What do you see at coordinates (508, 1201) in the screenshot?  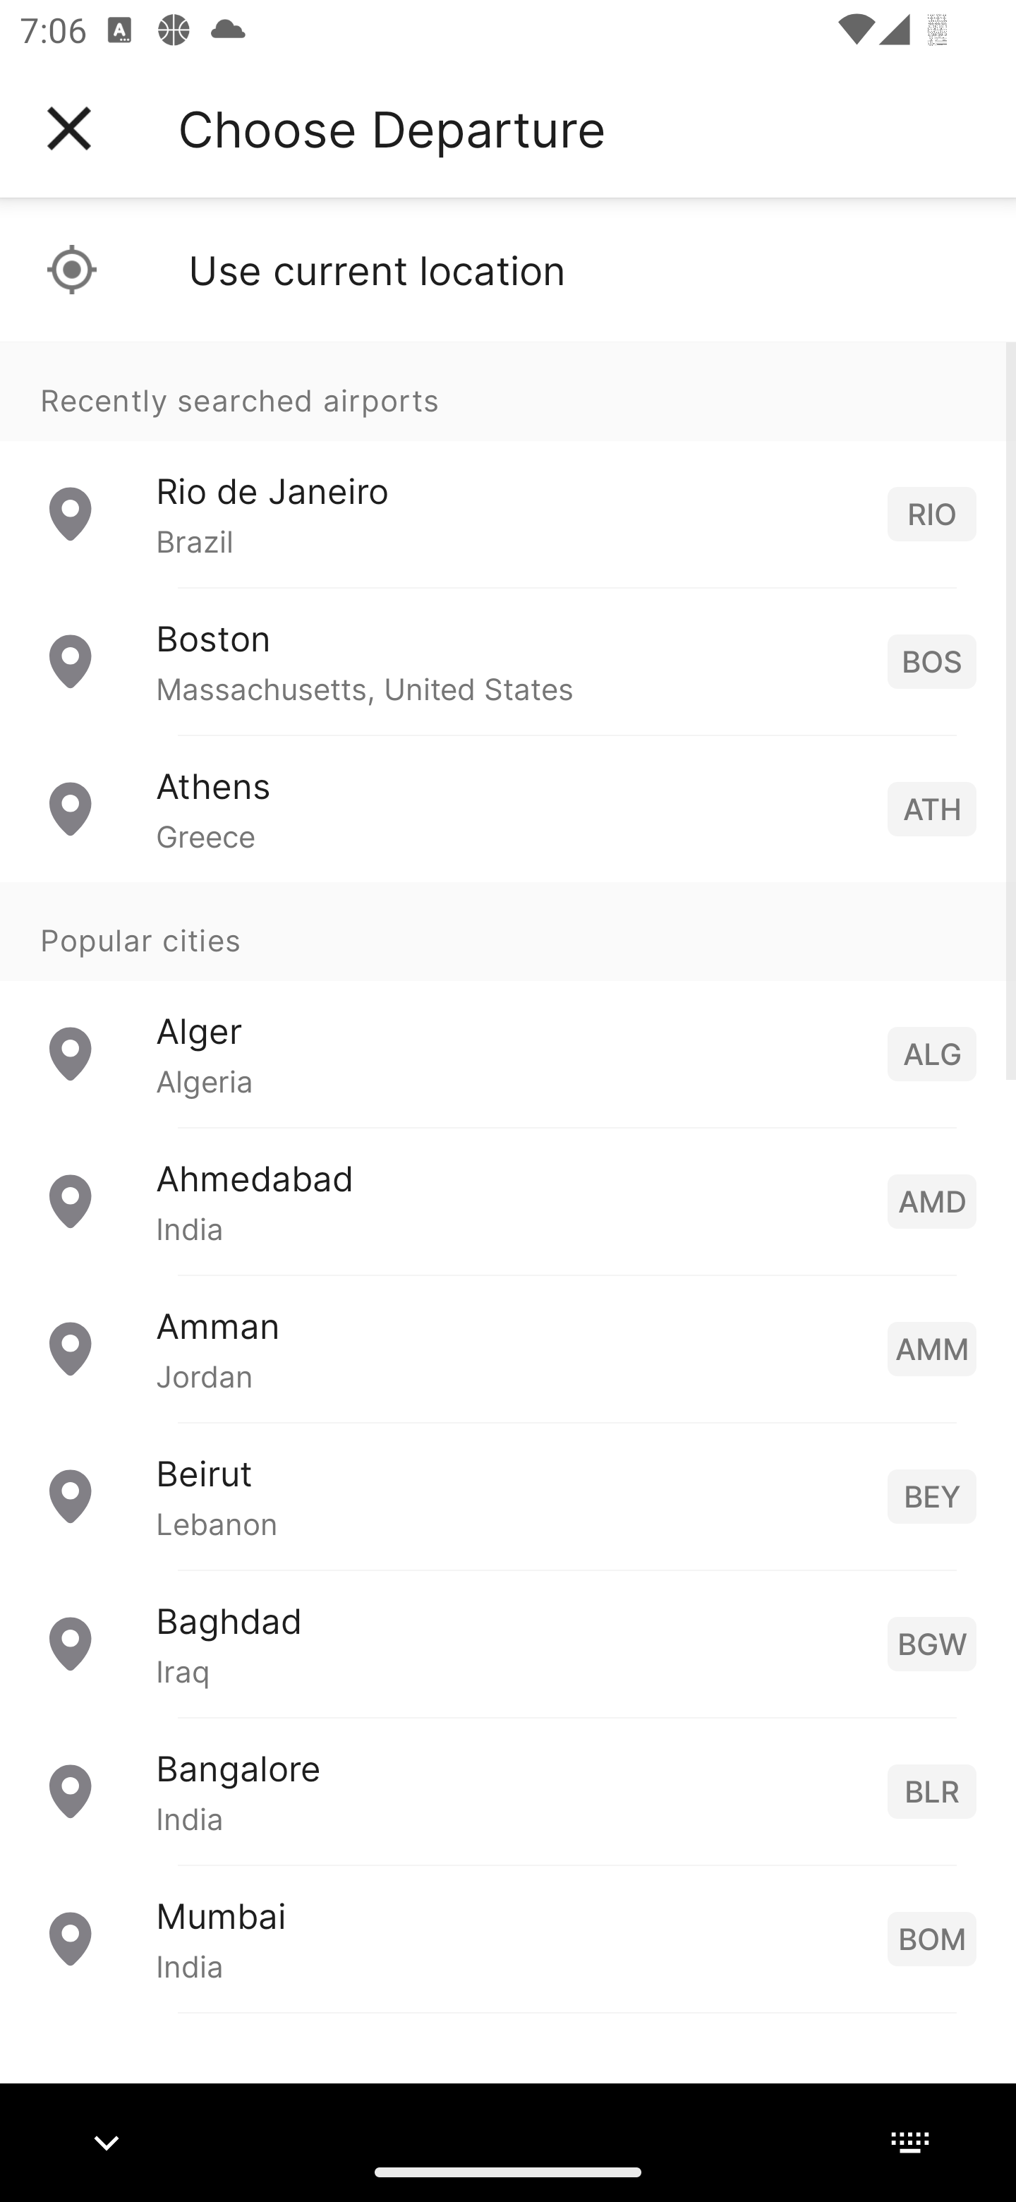 I see `Ahmedabad India AMD` at bounding box center [508, 1201].